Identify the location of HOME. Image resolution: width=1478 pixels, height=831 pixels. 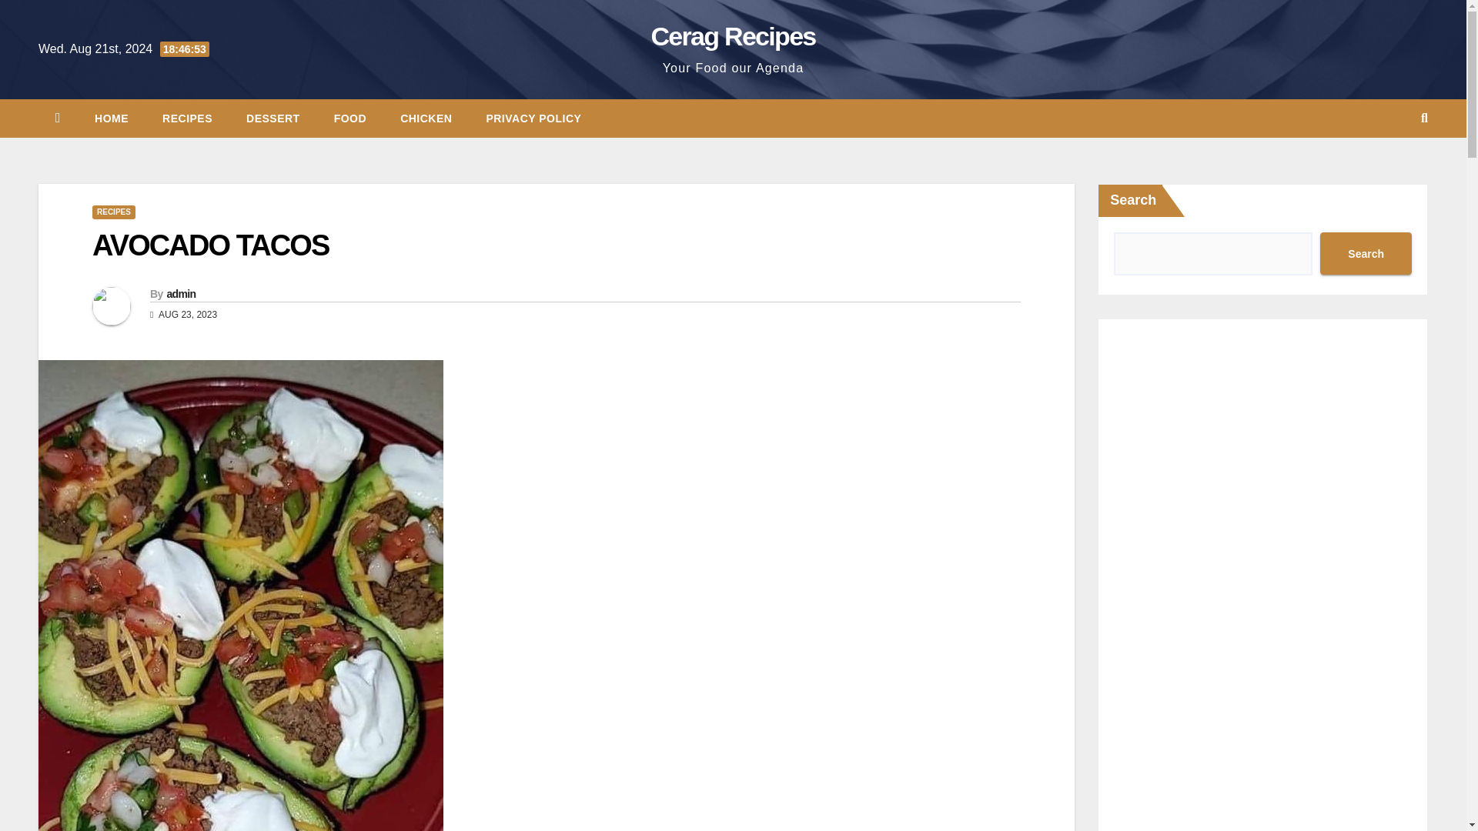
(111, 118).